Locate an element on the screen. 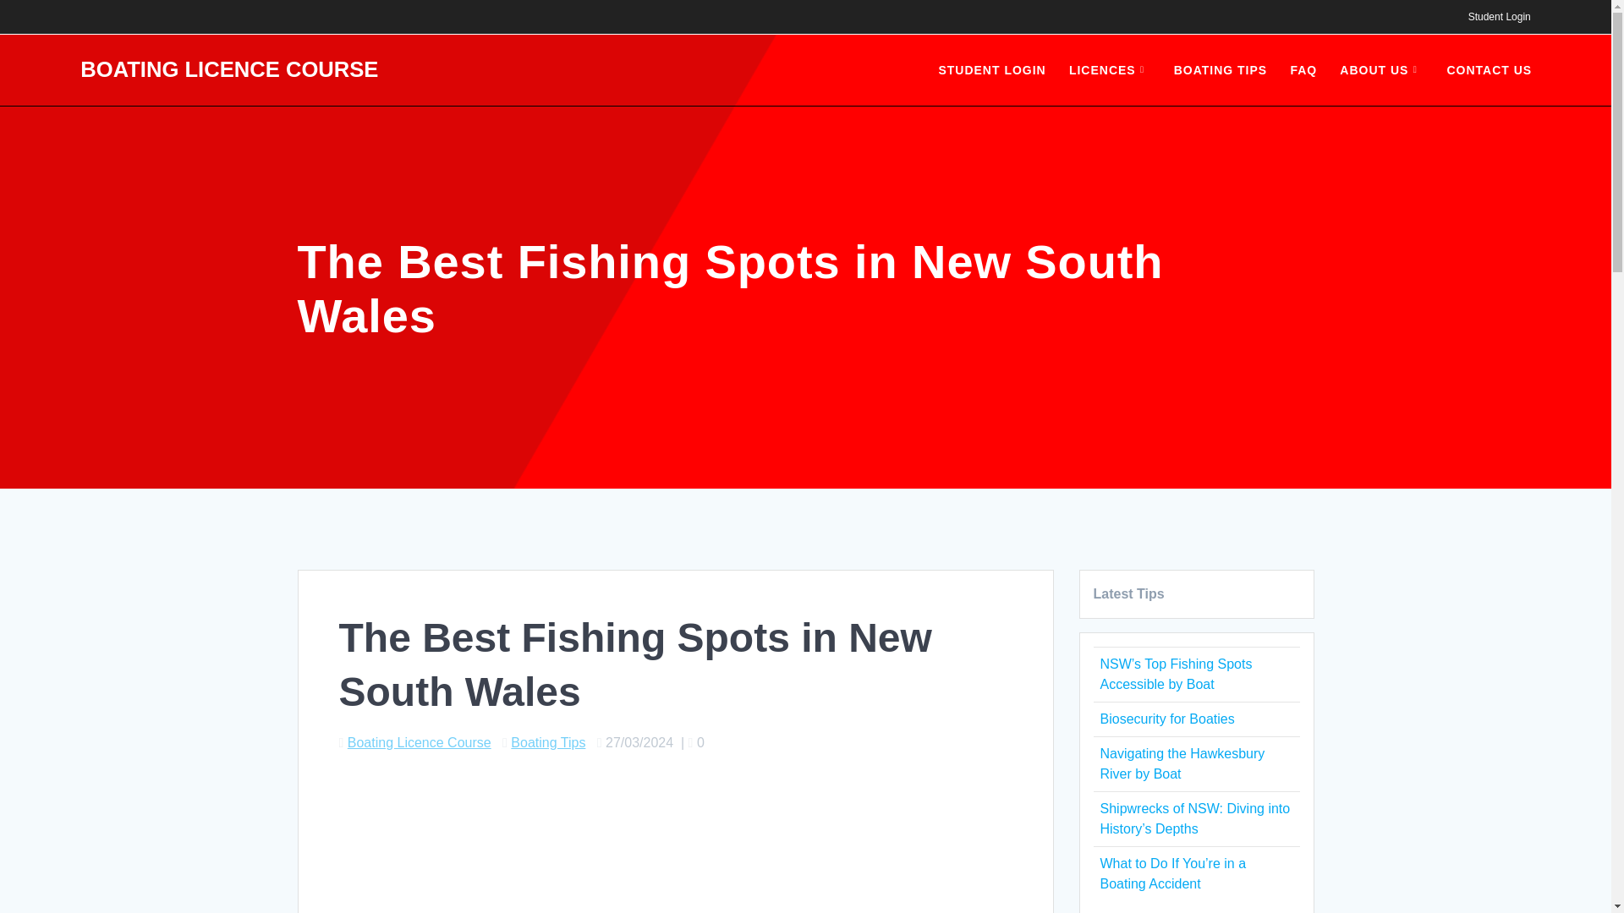 Image resolution: width=1624 pixels, height=913 pixels. Student Login is located at coordinates (1499, 17).